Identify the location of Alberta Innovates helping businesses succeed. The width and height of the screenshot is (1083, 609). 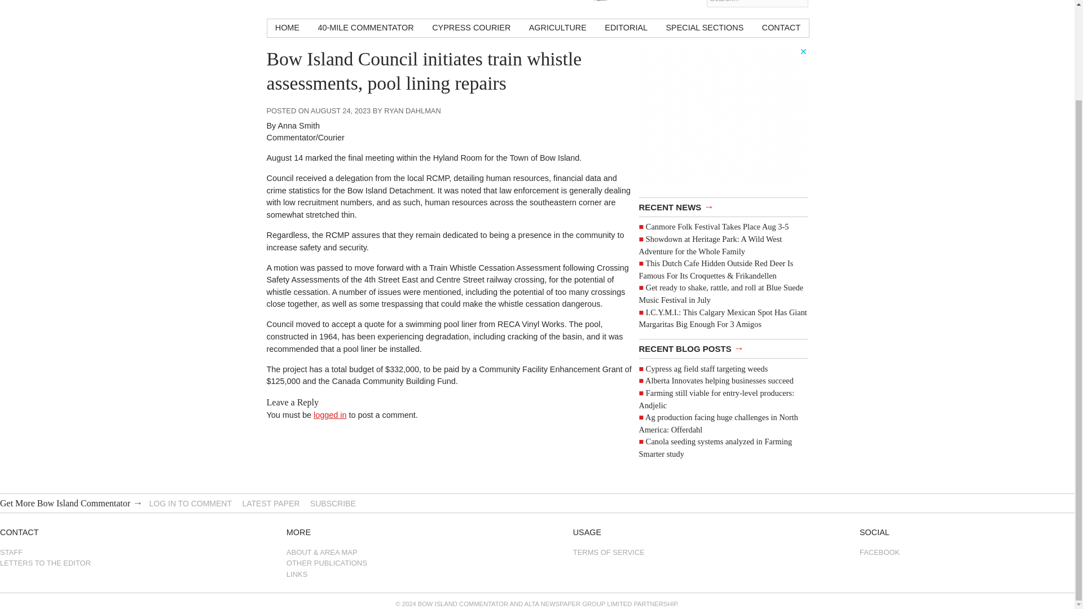
(720, 380).